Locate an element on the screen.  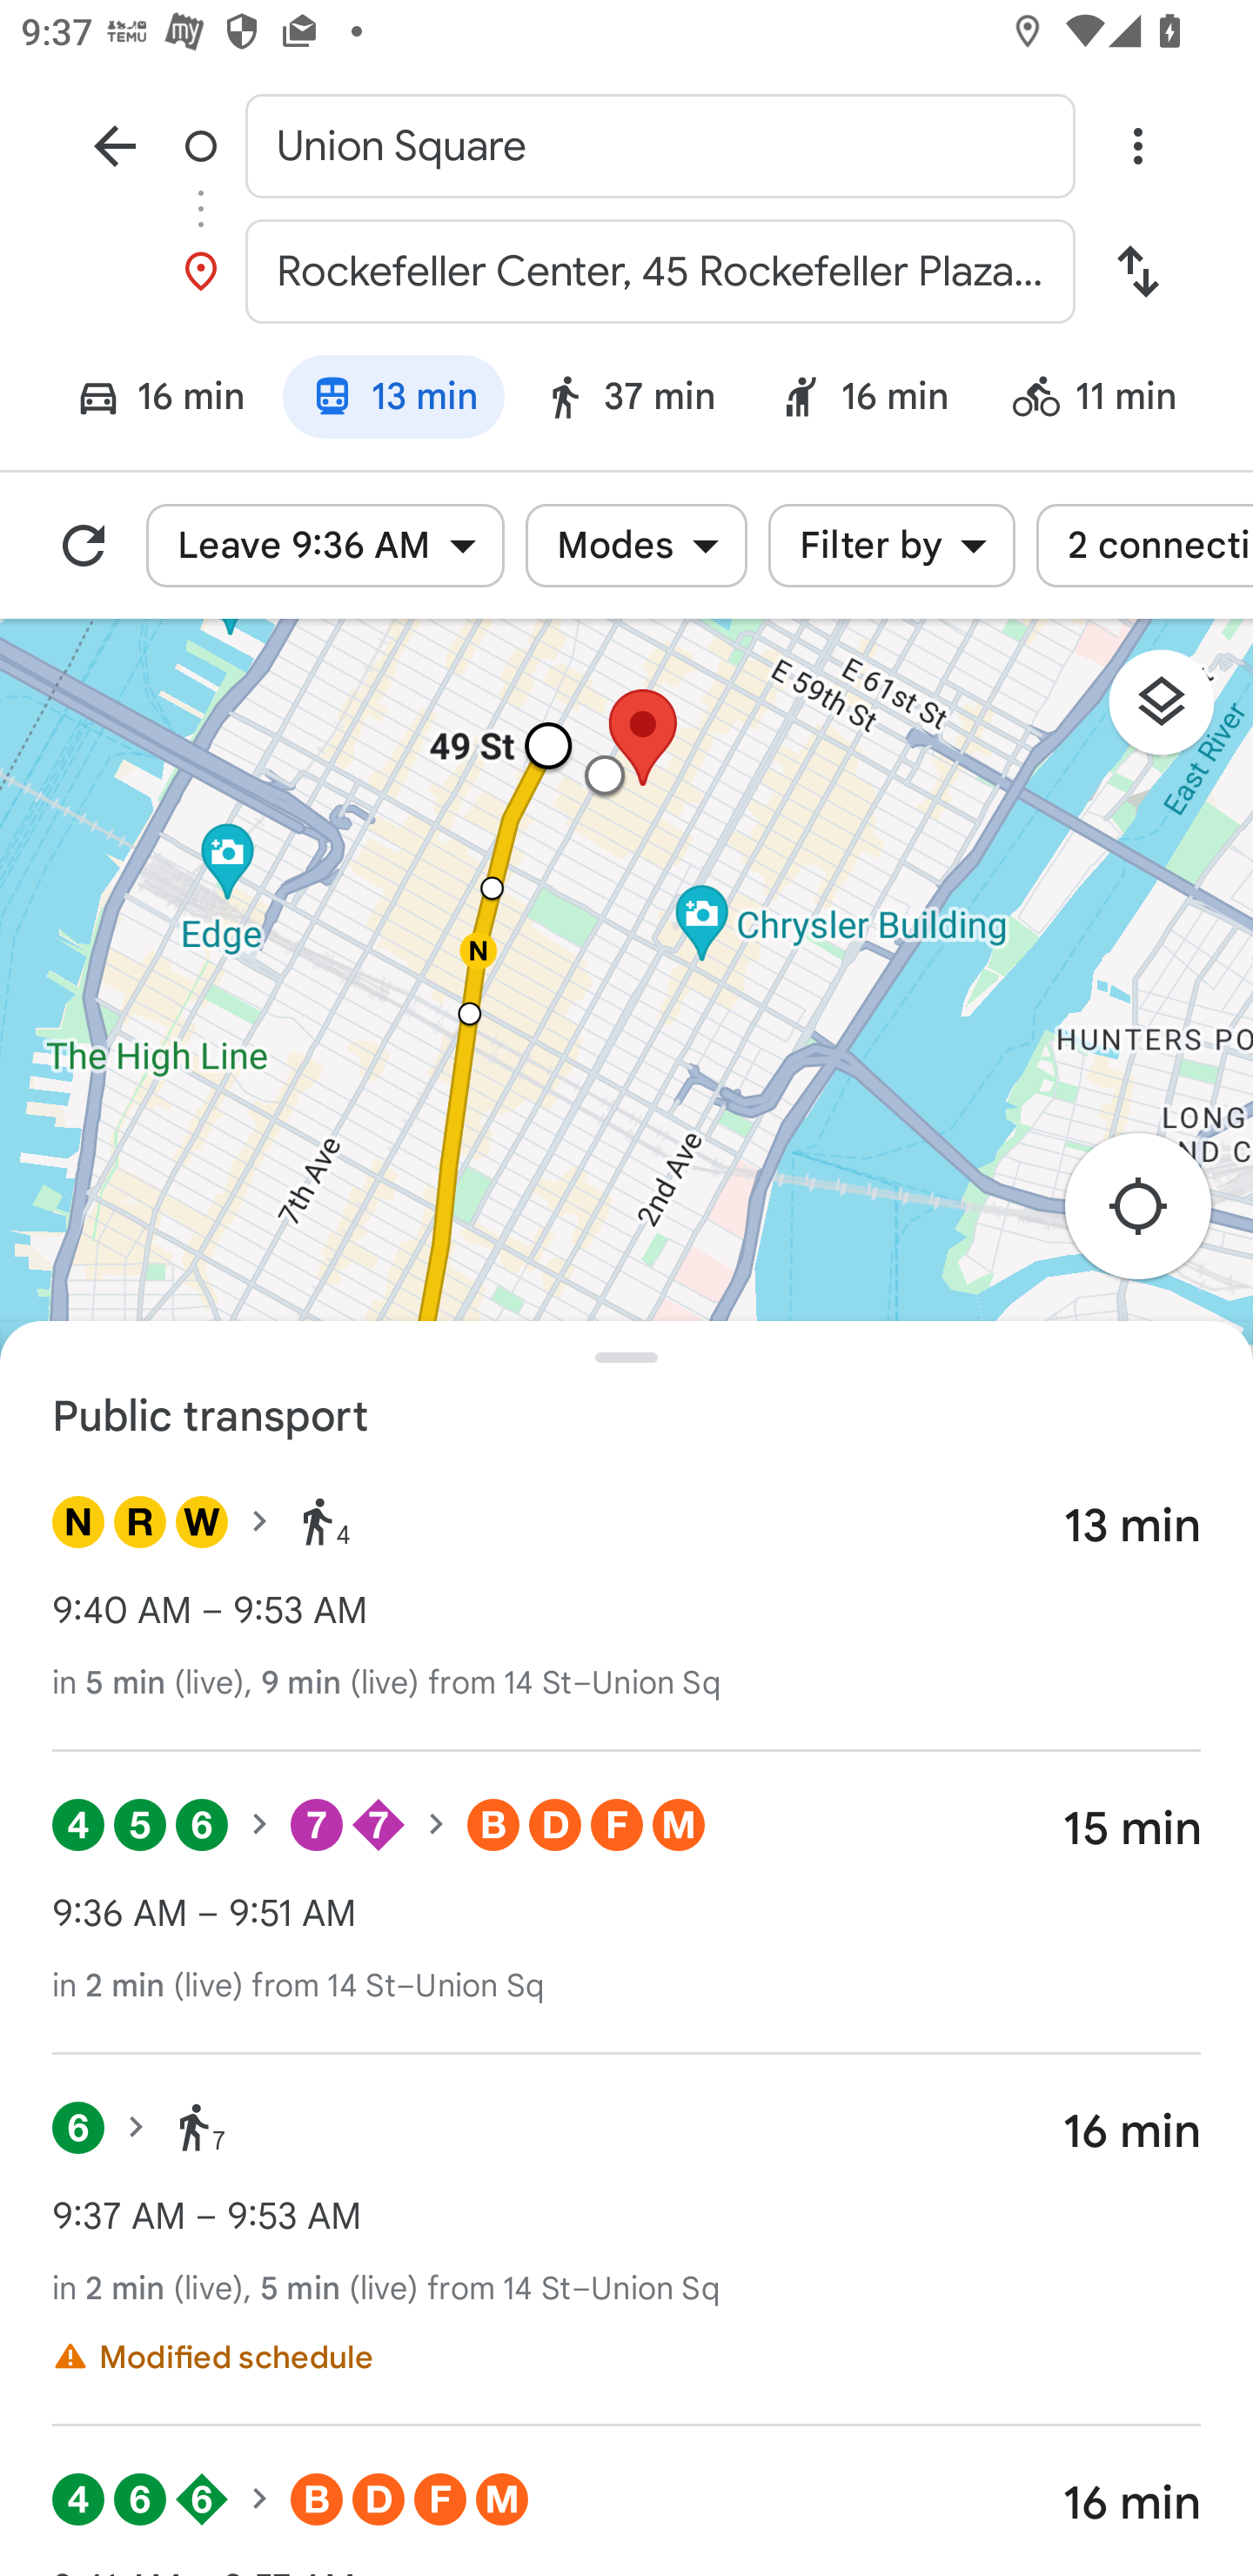
Re-center map to your location is located at coordinates (1154, 1215).